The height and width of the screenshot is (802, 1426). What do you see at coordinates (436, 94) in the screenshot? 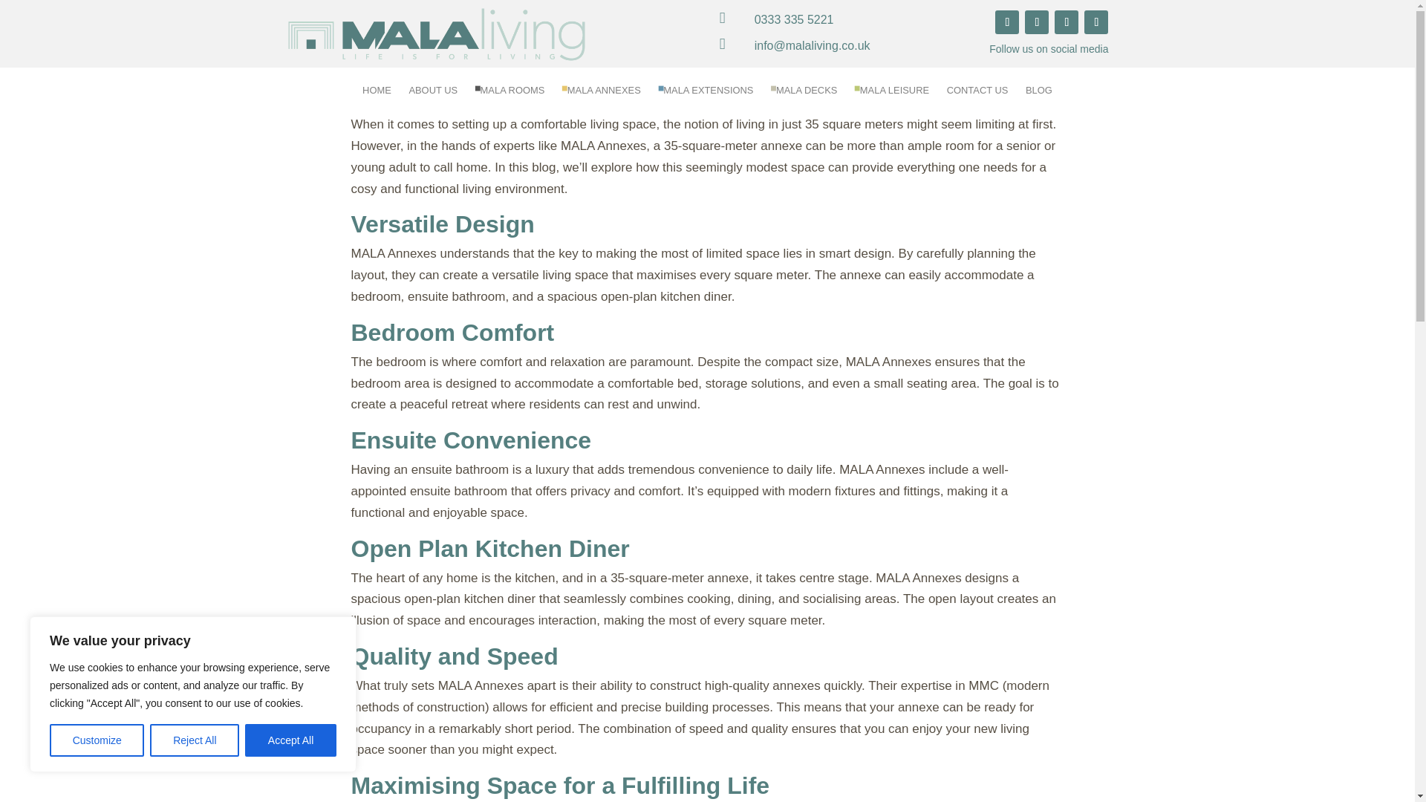
I see `ABOUT US` at bounding box center [436, 94].